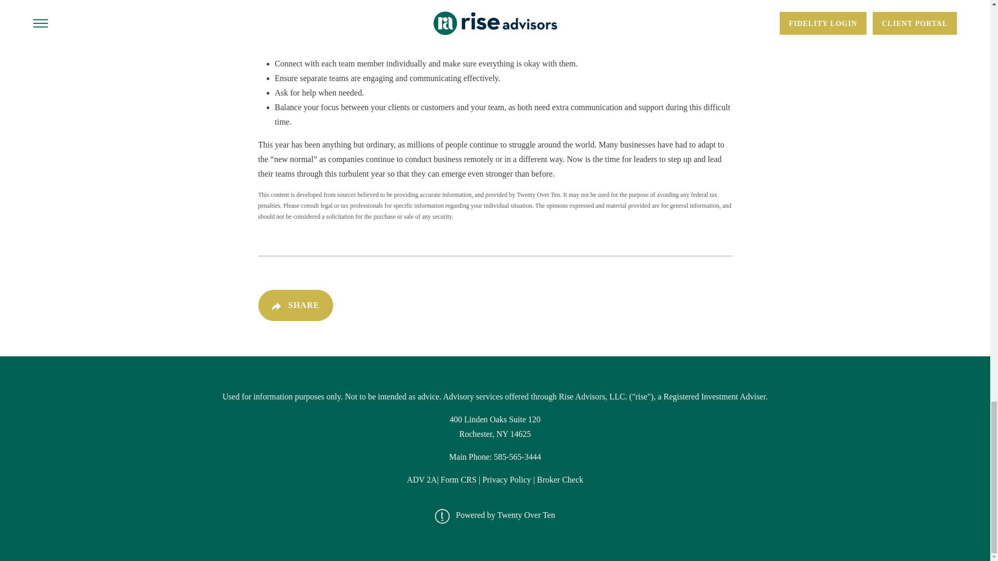 The height and width of the screenshot is (561, 998). I want to click on Broker Check, so click(559, 479).